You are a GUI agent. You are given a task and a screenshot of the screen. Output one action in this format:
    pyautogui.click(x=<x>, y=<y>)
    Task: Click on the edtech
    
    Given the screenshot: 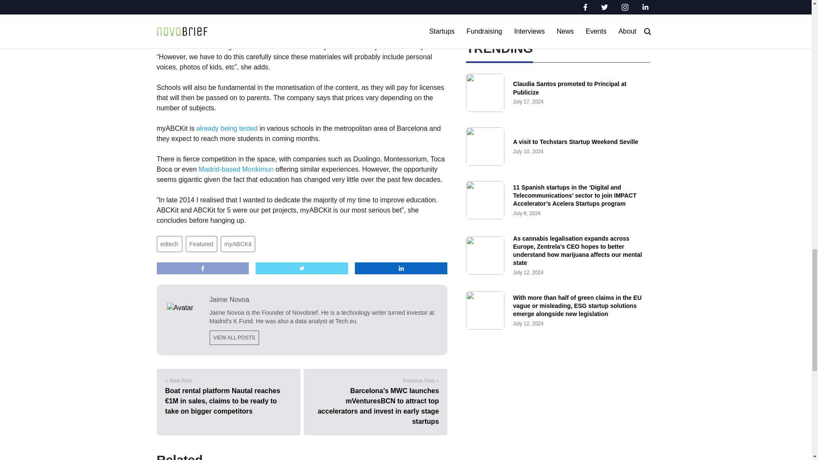 What is the action you would take?
    pyautogui.click(x=170, y=244)
    